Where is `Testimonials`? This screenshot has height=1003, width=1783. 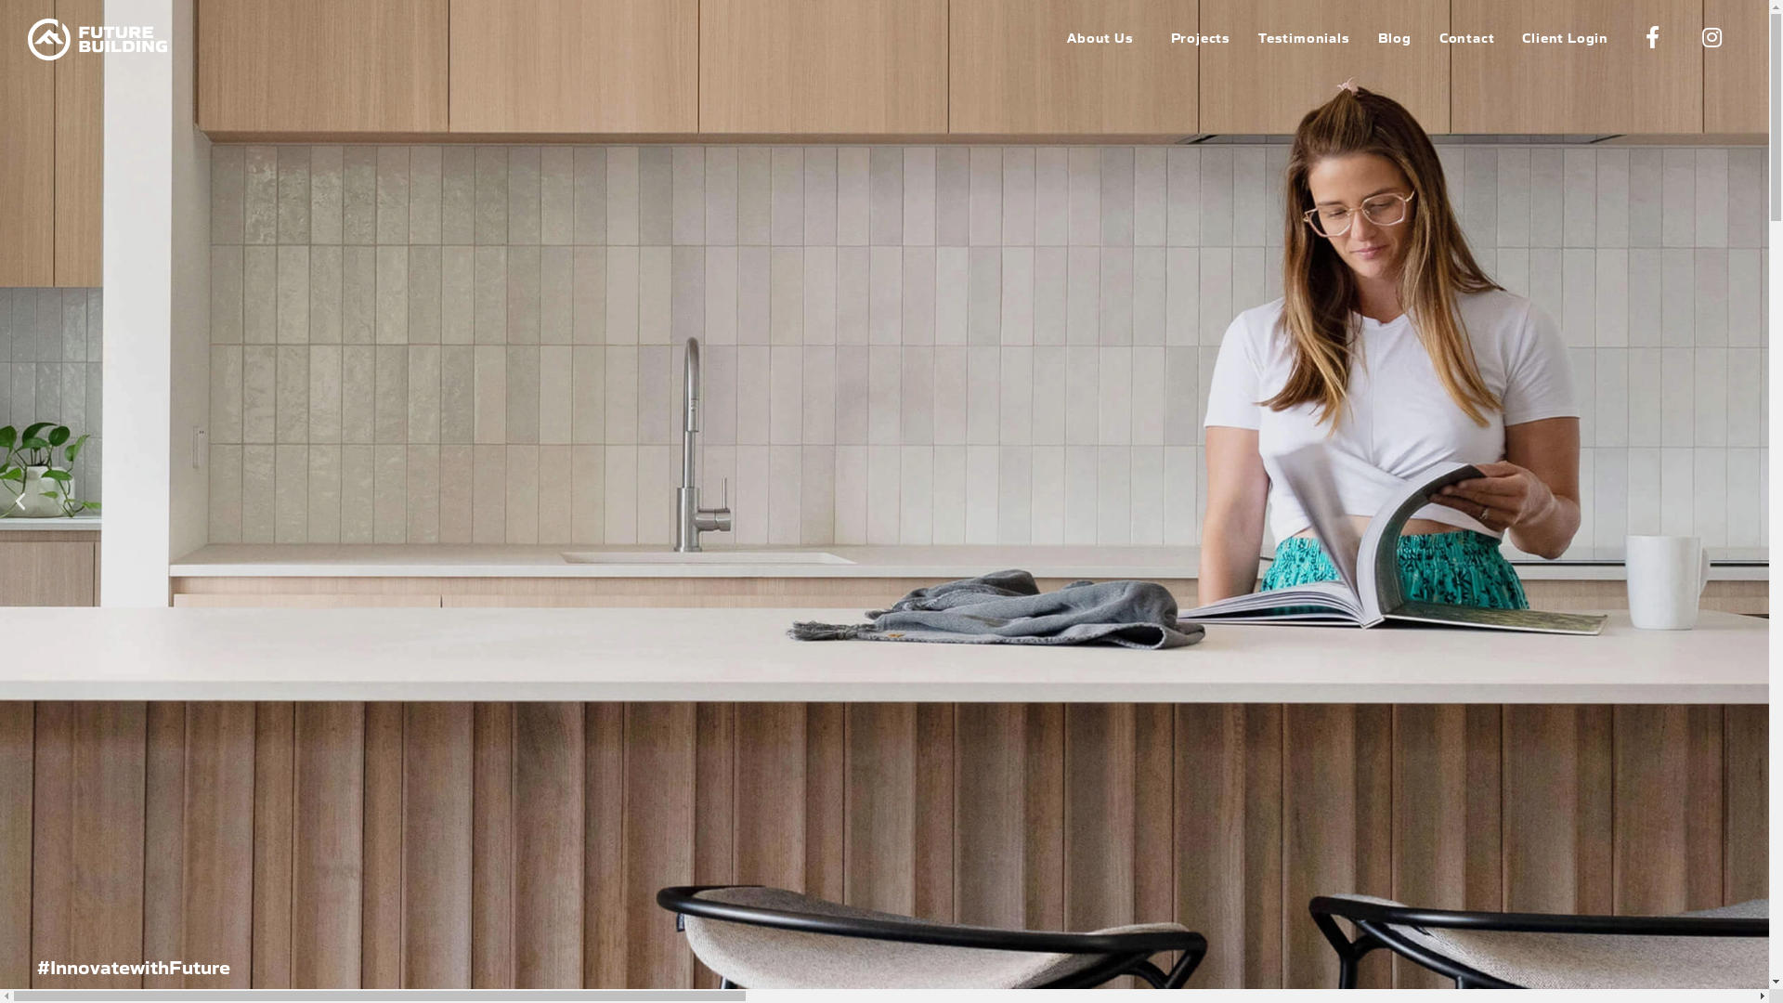
Testimonials is located at coordinates (1304, 37).